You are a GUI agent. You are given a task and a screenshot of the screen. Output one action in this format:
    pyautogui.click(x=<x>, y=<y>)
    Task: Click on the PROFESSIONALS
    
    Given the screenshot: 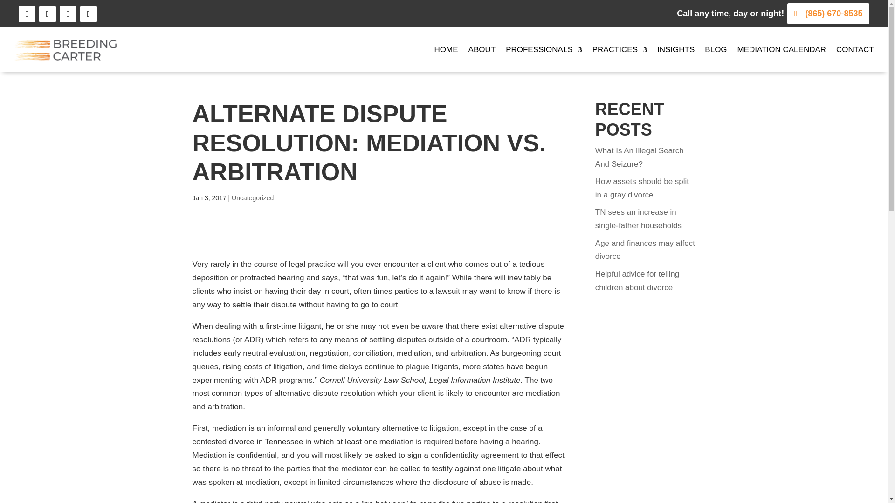 What is the action you would take?
    pyautogui.click(x=544, y=49)
    